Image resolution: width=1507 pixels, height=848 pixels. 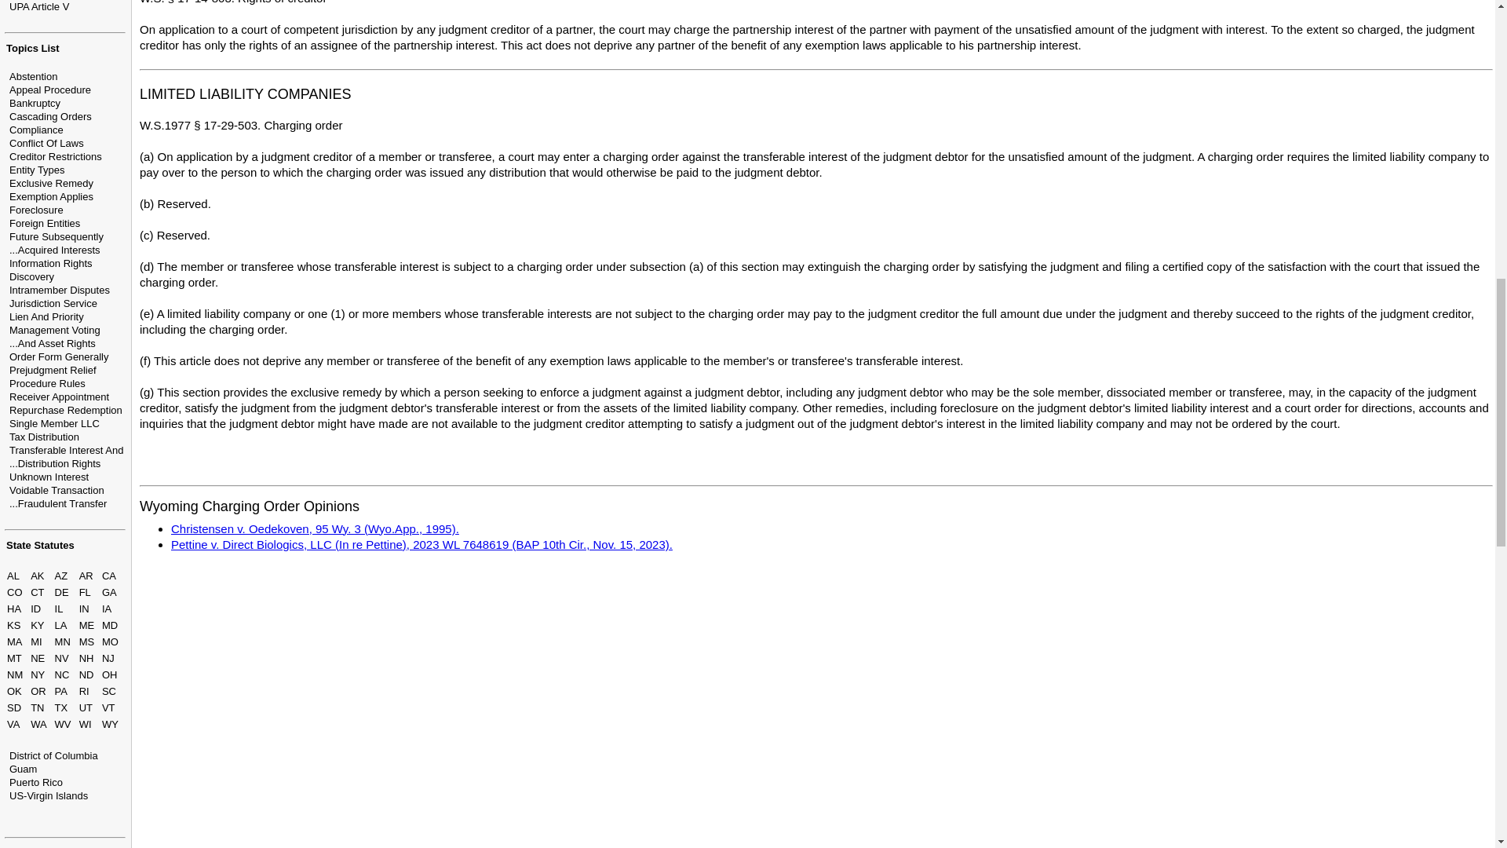 I want to click on Abstention, so click(x=33, y=75).